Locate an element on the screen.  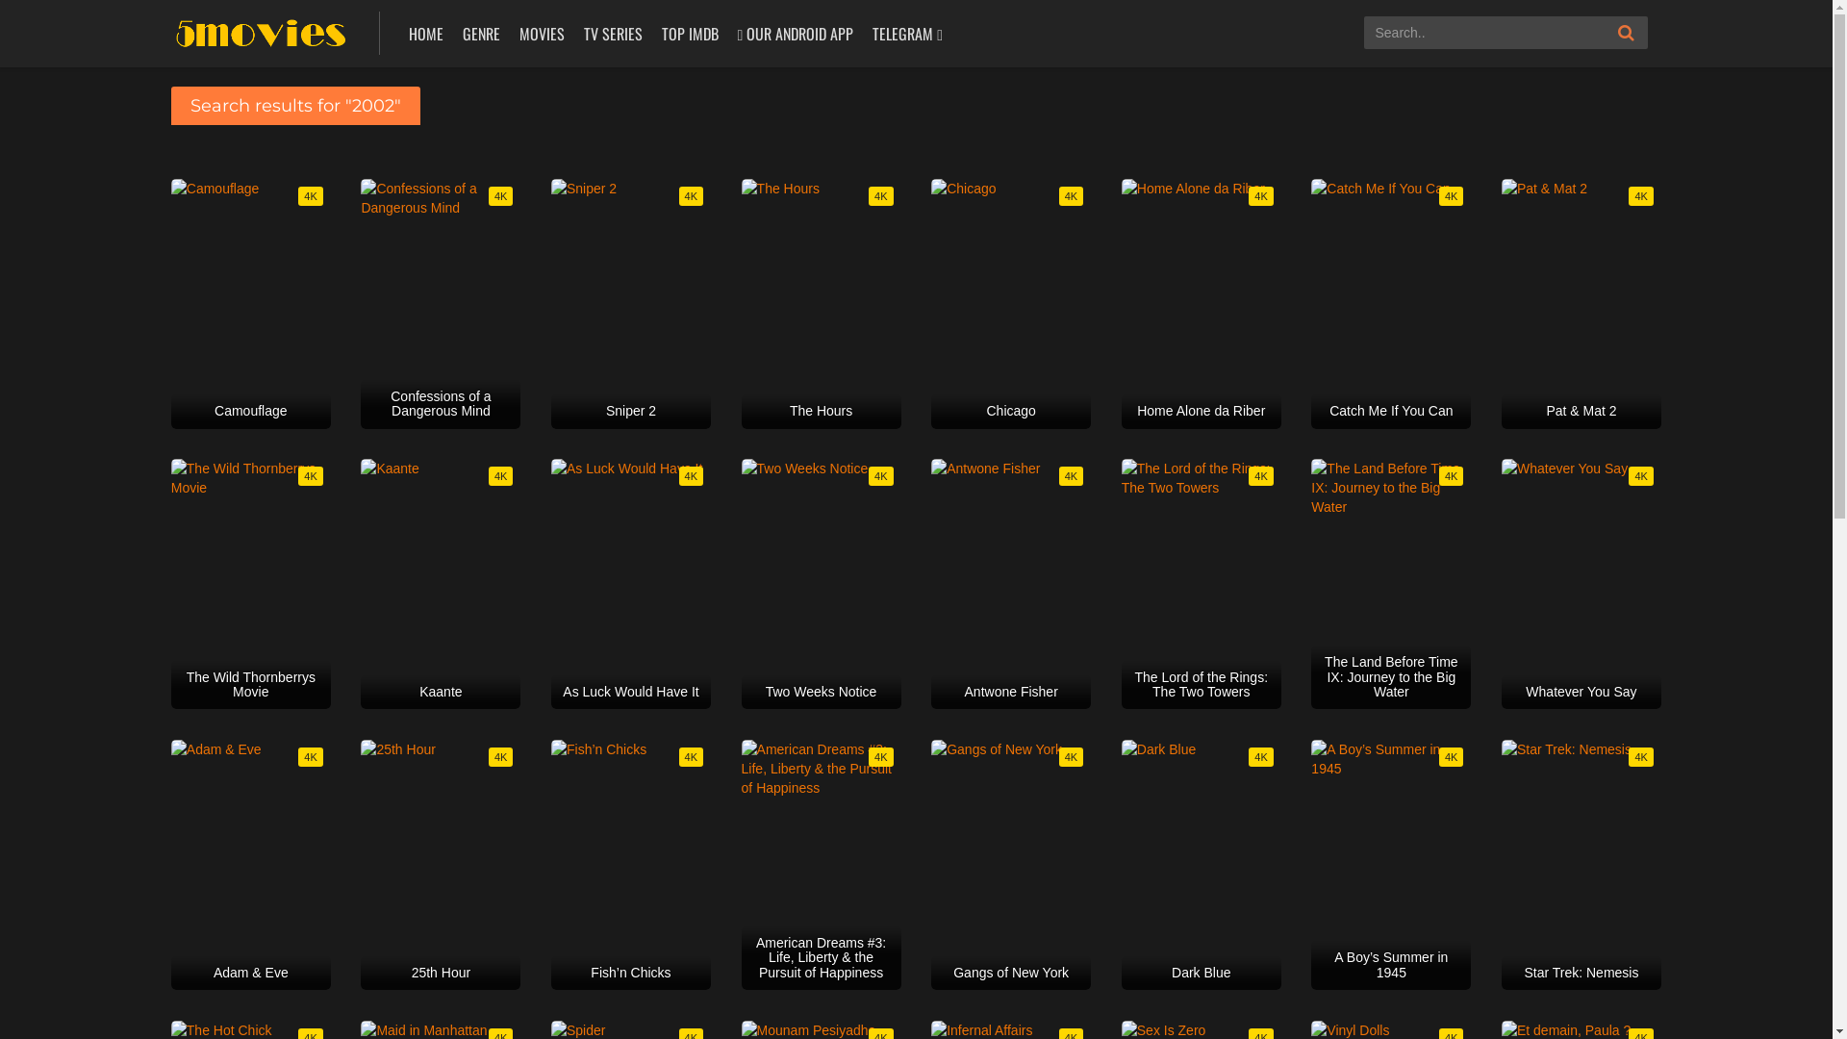
4K
Sniper 2 is located at coordinates (631, 304).